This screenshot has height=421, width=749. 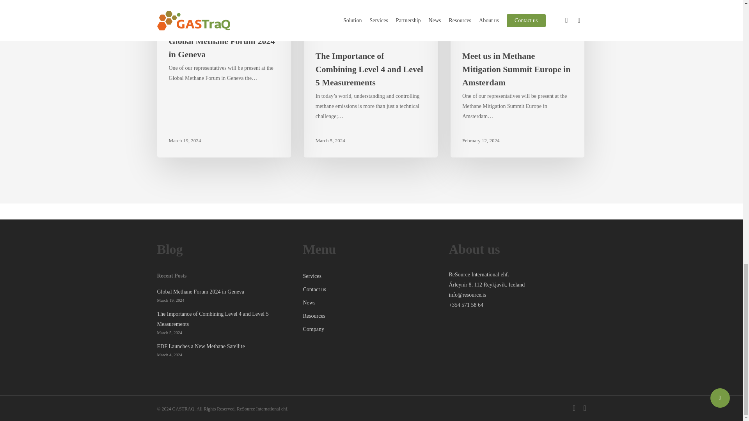 I want to click on News, so click(x=488, y=37).